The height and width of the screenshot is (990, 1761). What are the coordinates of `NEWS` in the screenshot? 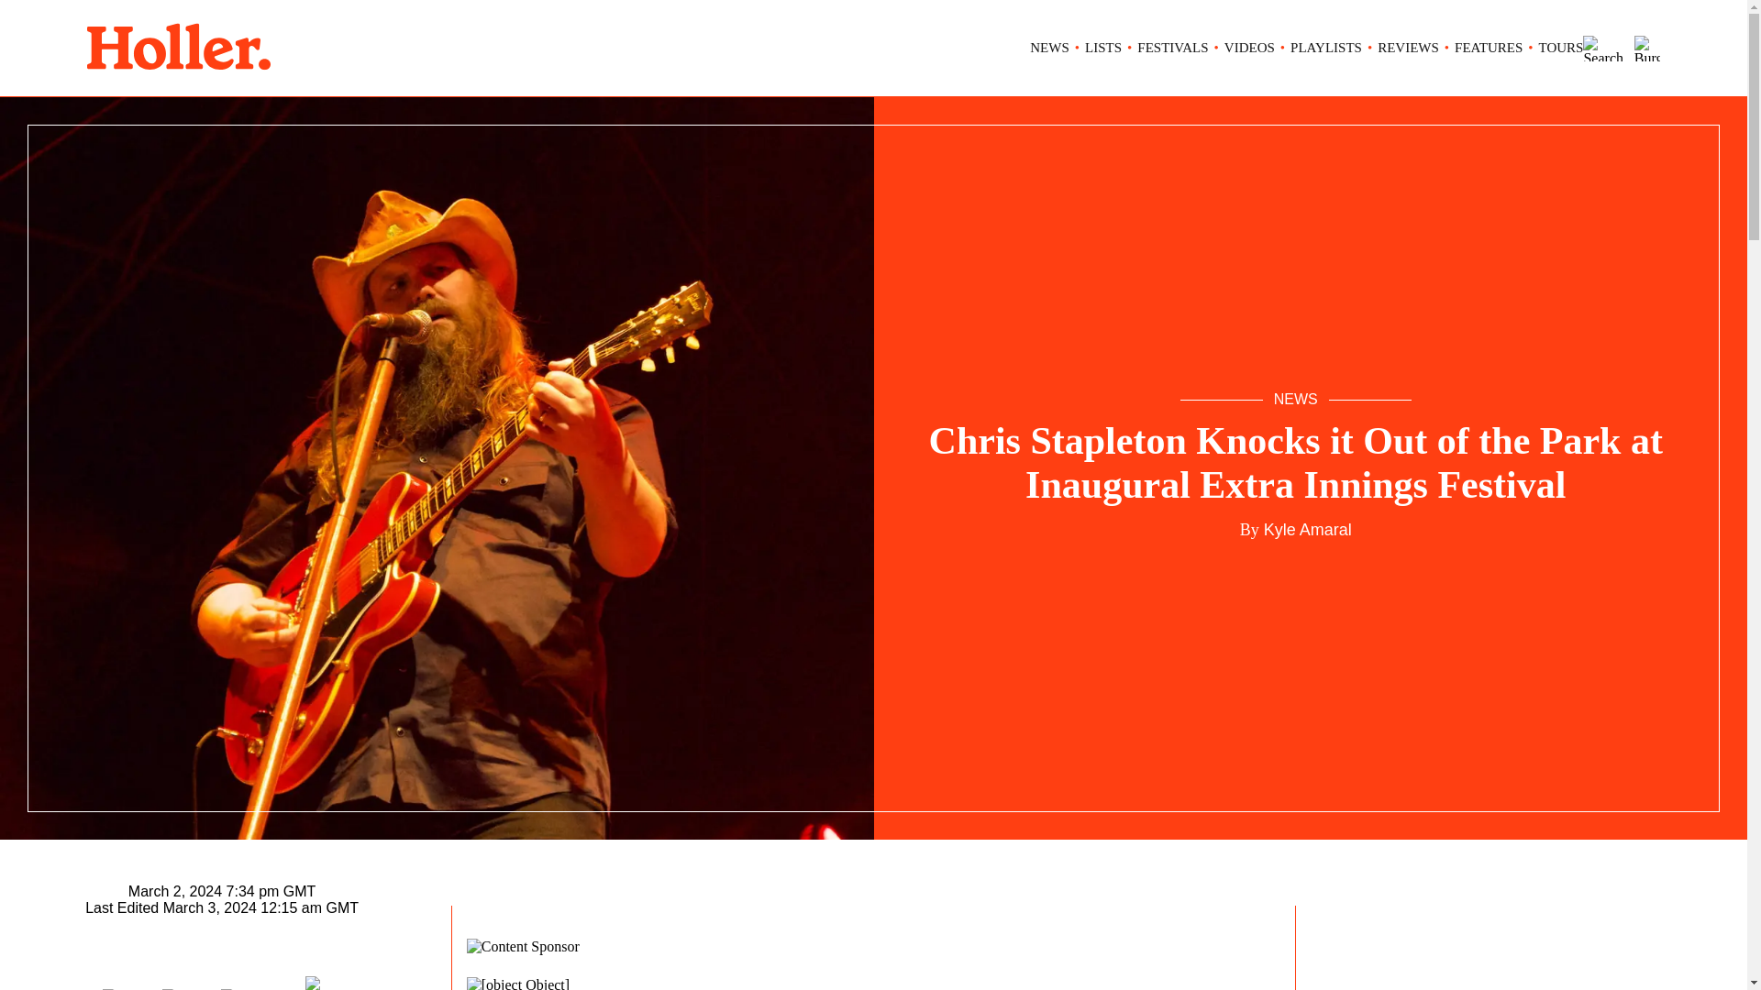 It's located at (1049, 48).